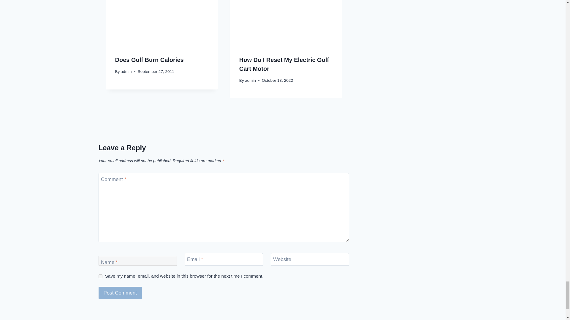 This screenshot has width=570, height=320. What do you see at coordinates (100, 276) in the screenshot?
I see `yes` at bounding box center [100, 276].